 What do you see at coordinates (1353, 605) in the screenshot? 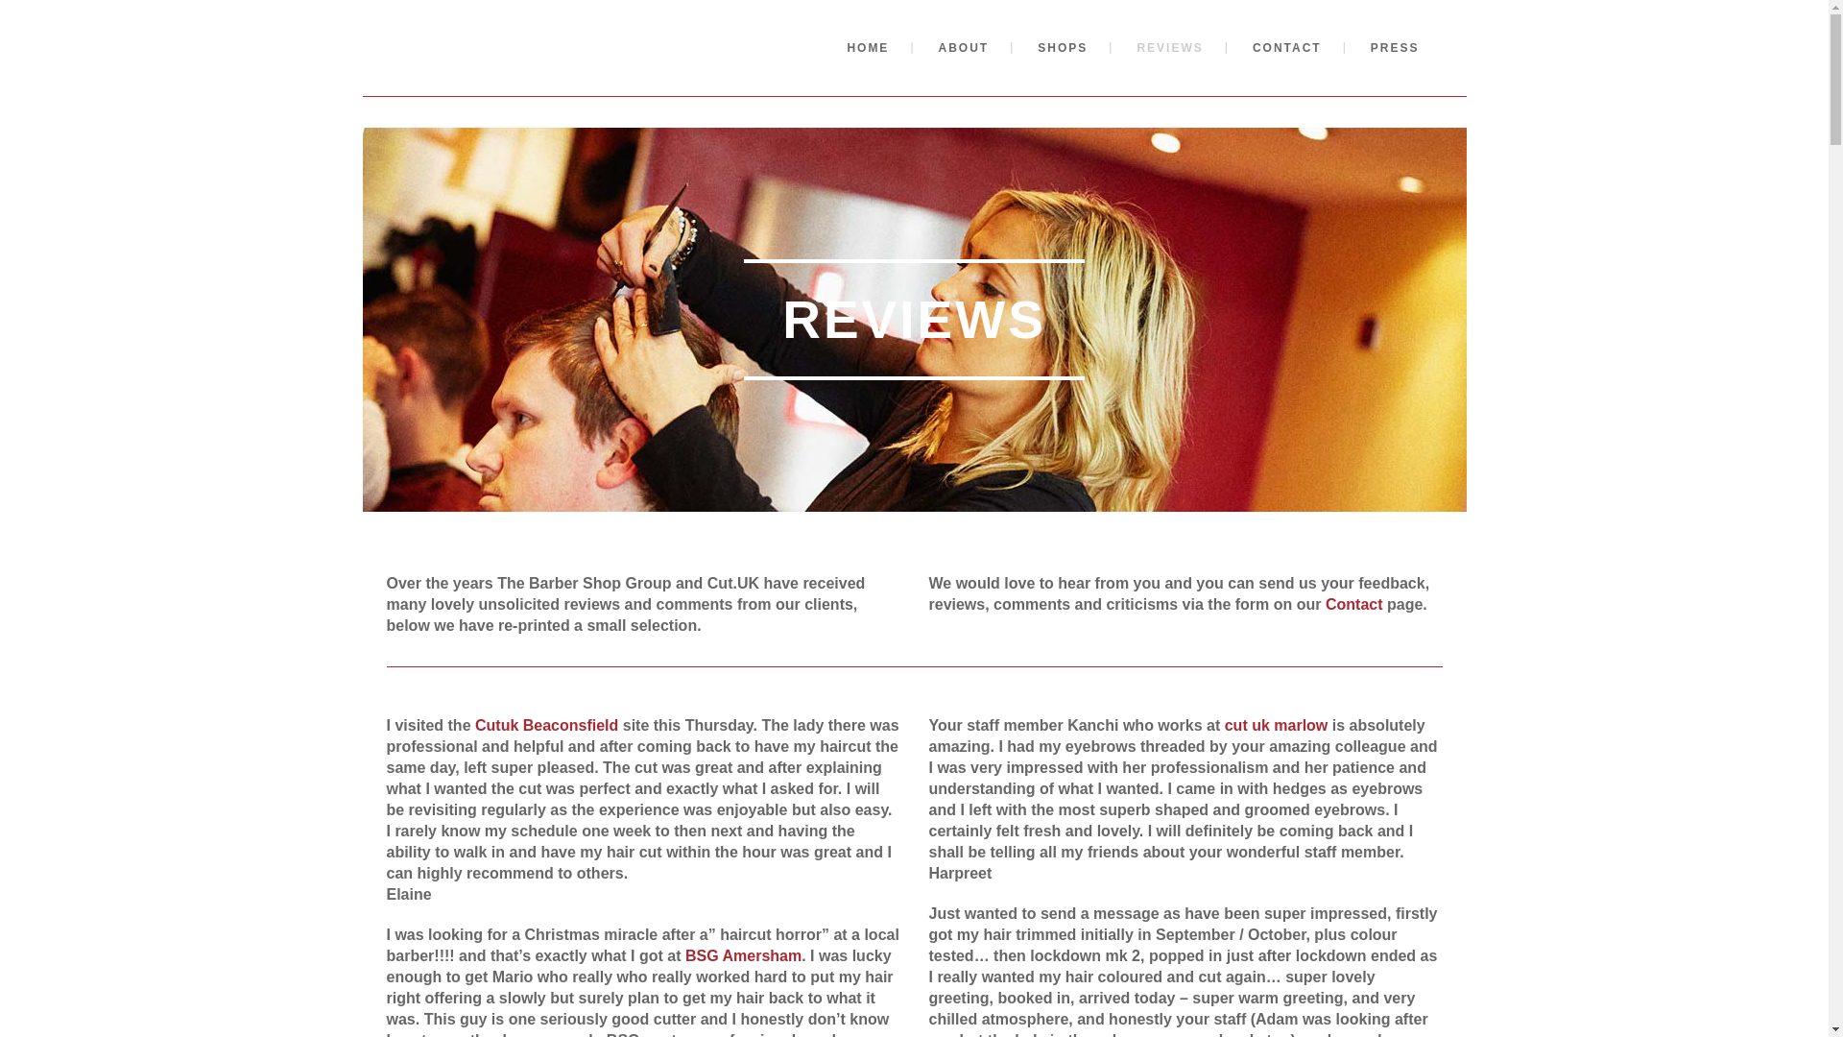
I see `REVIEWS` at bounding box center [1353, 605].